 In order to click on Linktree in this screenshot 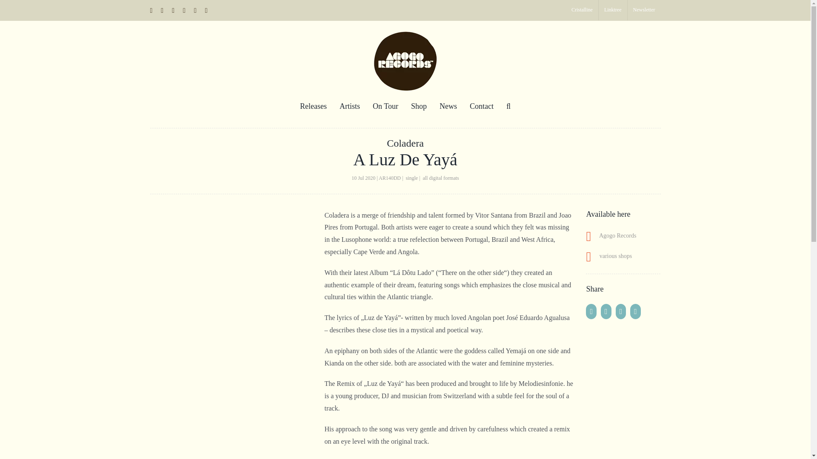, I will do `click(613, 10)`.